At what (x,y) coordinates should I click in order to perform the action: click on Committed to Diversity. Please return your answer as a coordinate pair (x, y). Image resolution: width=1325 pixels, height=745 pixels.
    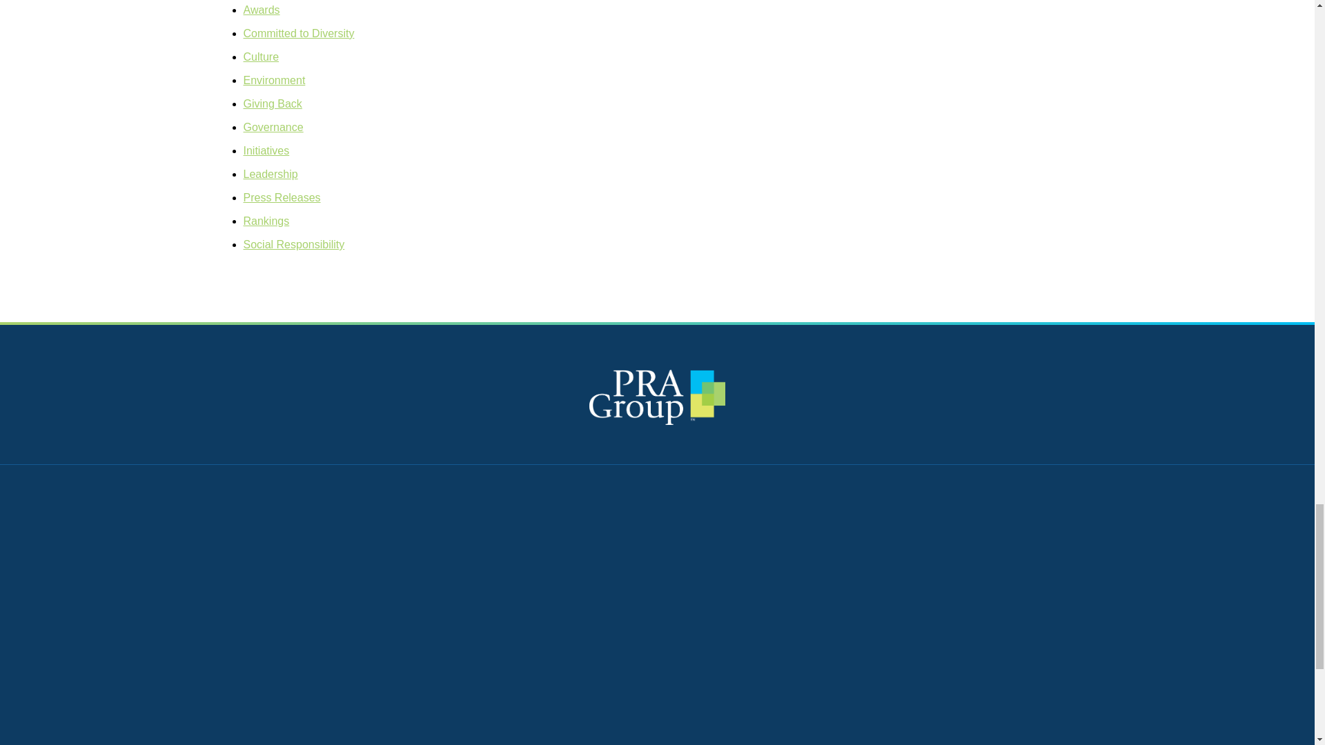
    Looking at the image, I should click on (298, 33).